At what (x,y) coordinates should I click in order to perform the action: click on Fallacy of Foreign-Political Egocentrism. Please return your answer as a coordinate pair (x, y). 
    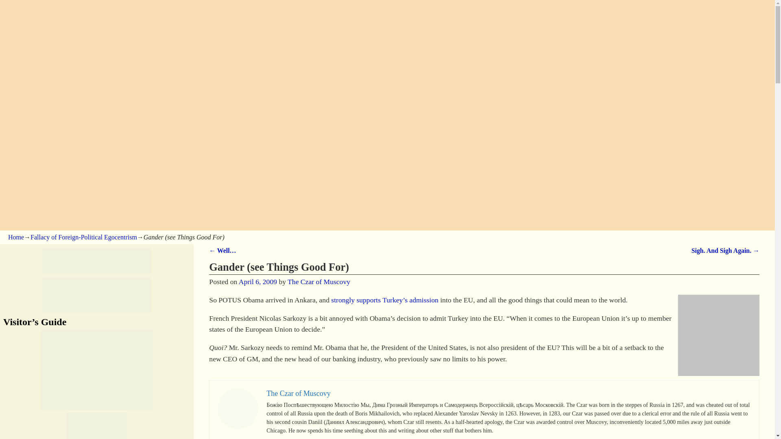
    Looking at the image, I should click on (84, 237).